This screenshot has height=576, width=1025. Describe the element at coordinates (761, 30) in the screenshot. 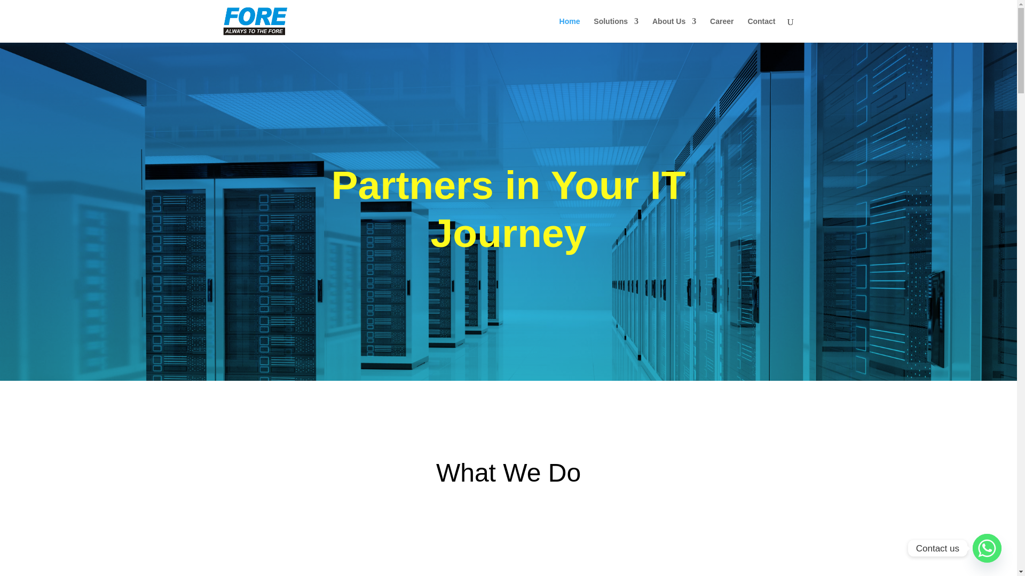

I see `Contact` at that location.